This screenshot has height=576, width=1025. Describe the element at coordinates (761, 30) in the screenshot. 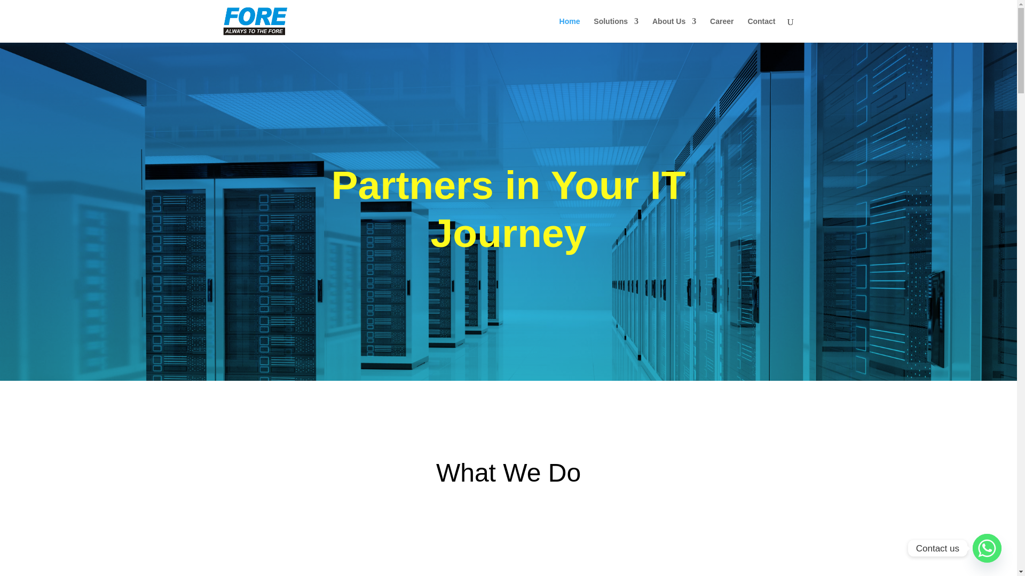

I see `Contact` at that location.